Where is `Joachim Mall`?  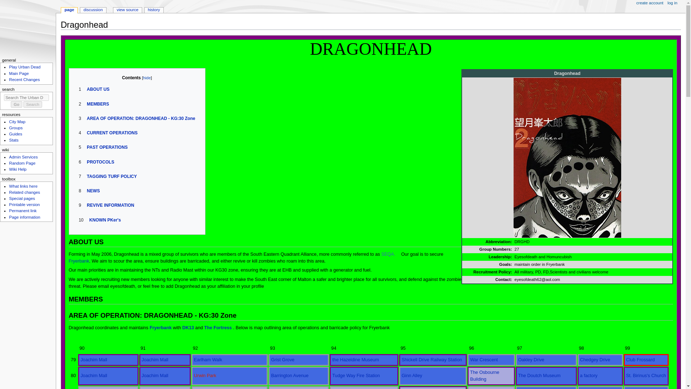
Joachim Mall is located at coordinates (94, 359).